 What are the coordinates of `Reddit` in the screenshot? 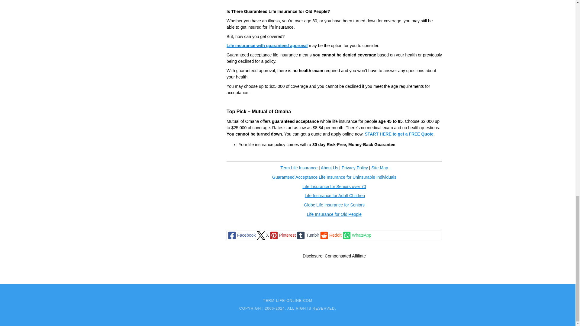 It's located at (330, 235).